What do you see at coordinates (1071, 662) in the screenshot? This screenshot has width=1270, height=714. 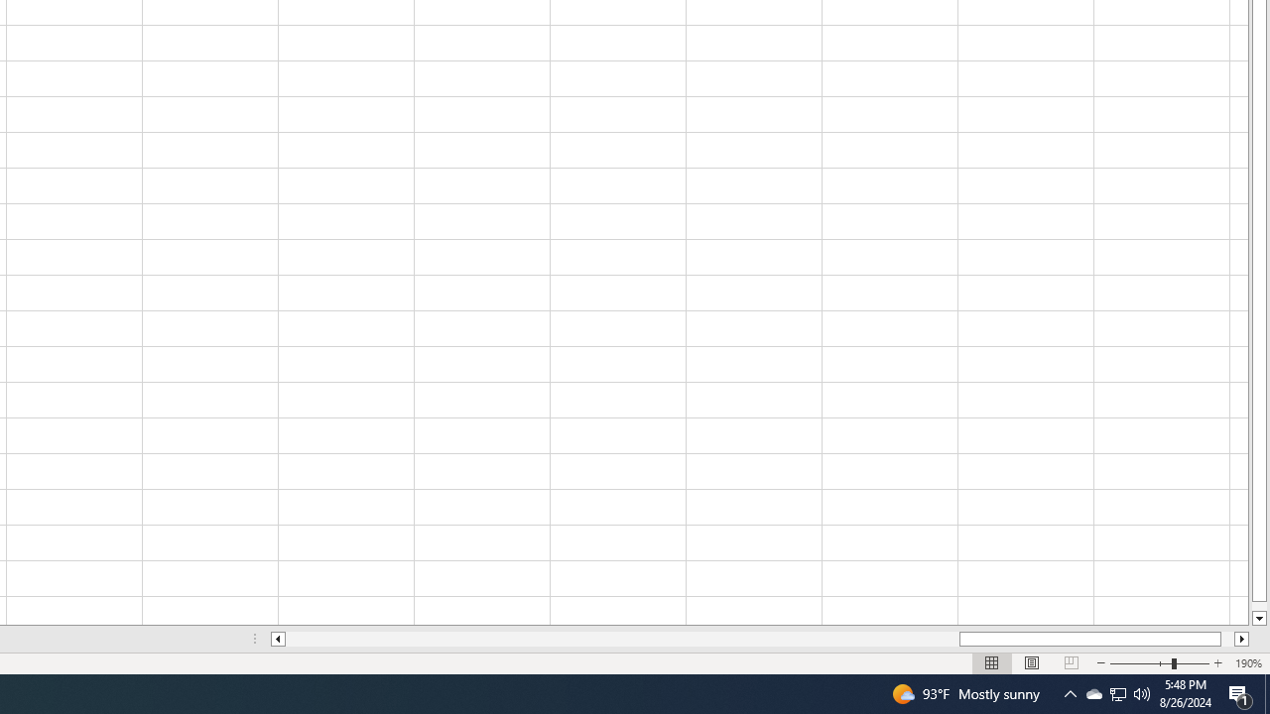 I see `Page Break Preview` at bounding box center [1071, 662].